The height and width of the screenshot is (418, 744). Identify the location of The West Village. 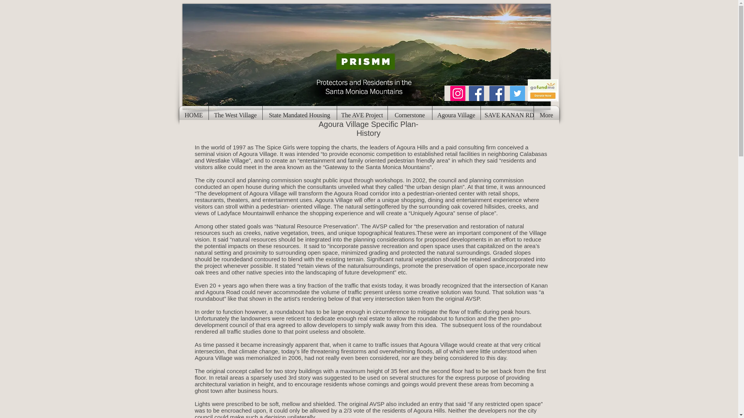
(235, 115).